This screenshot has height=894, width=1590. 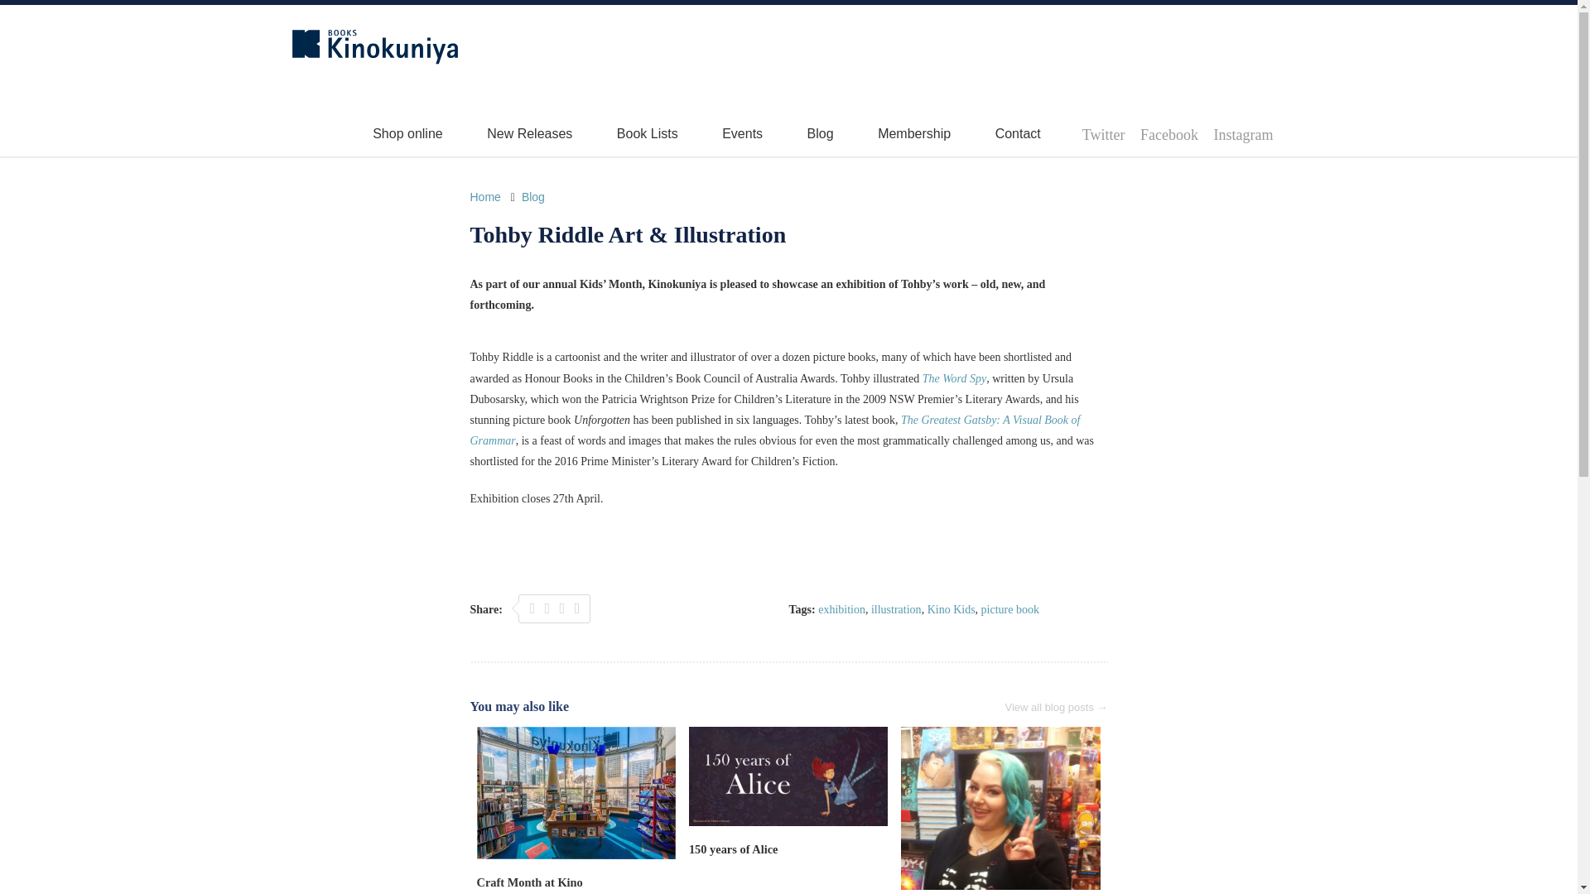 I want to click on 150 years of Alice, so click(x=734, y=849).